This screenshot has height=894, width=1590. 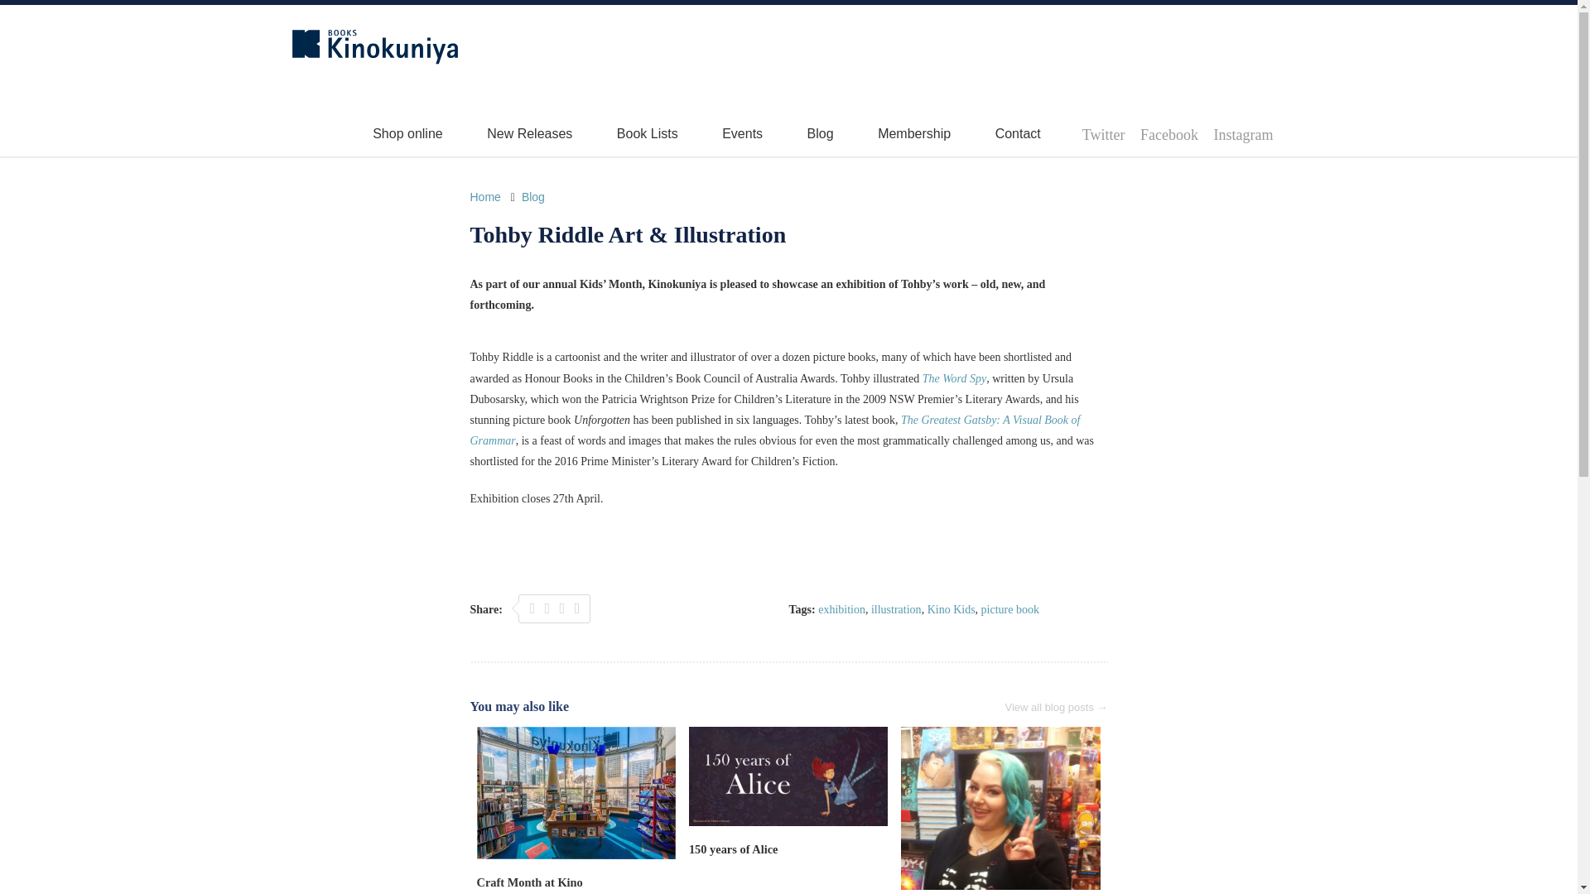 I want to click on 150 years of Alice, so click(x=734, y=849).